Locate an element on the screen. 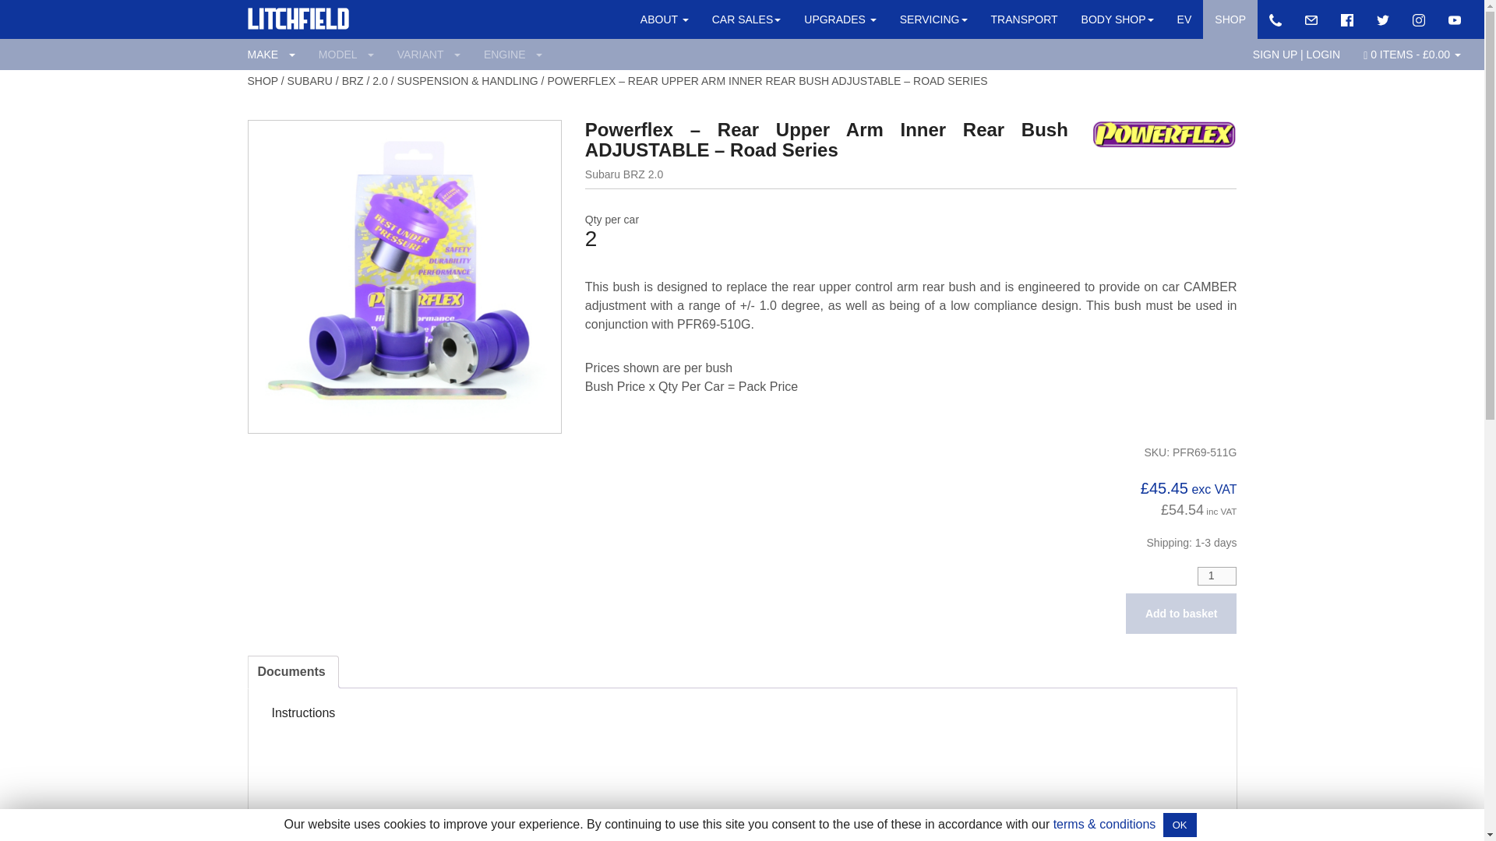 Image resolution: width=1496 pixels, height=841 pixels. UPGRADES is located at coordinates (840, 19).